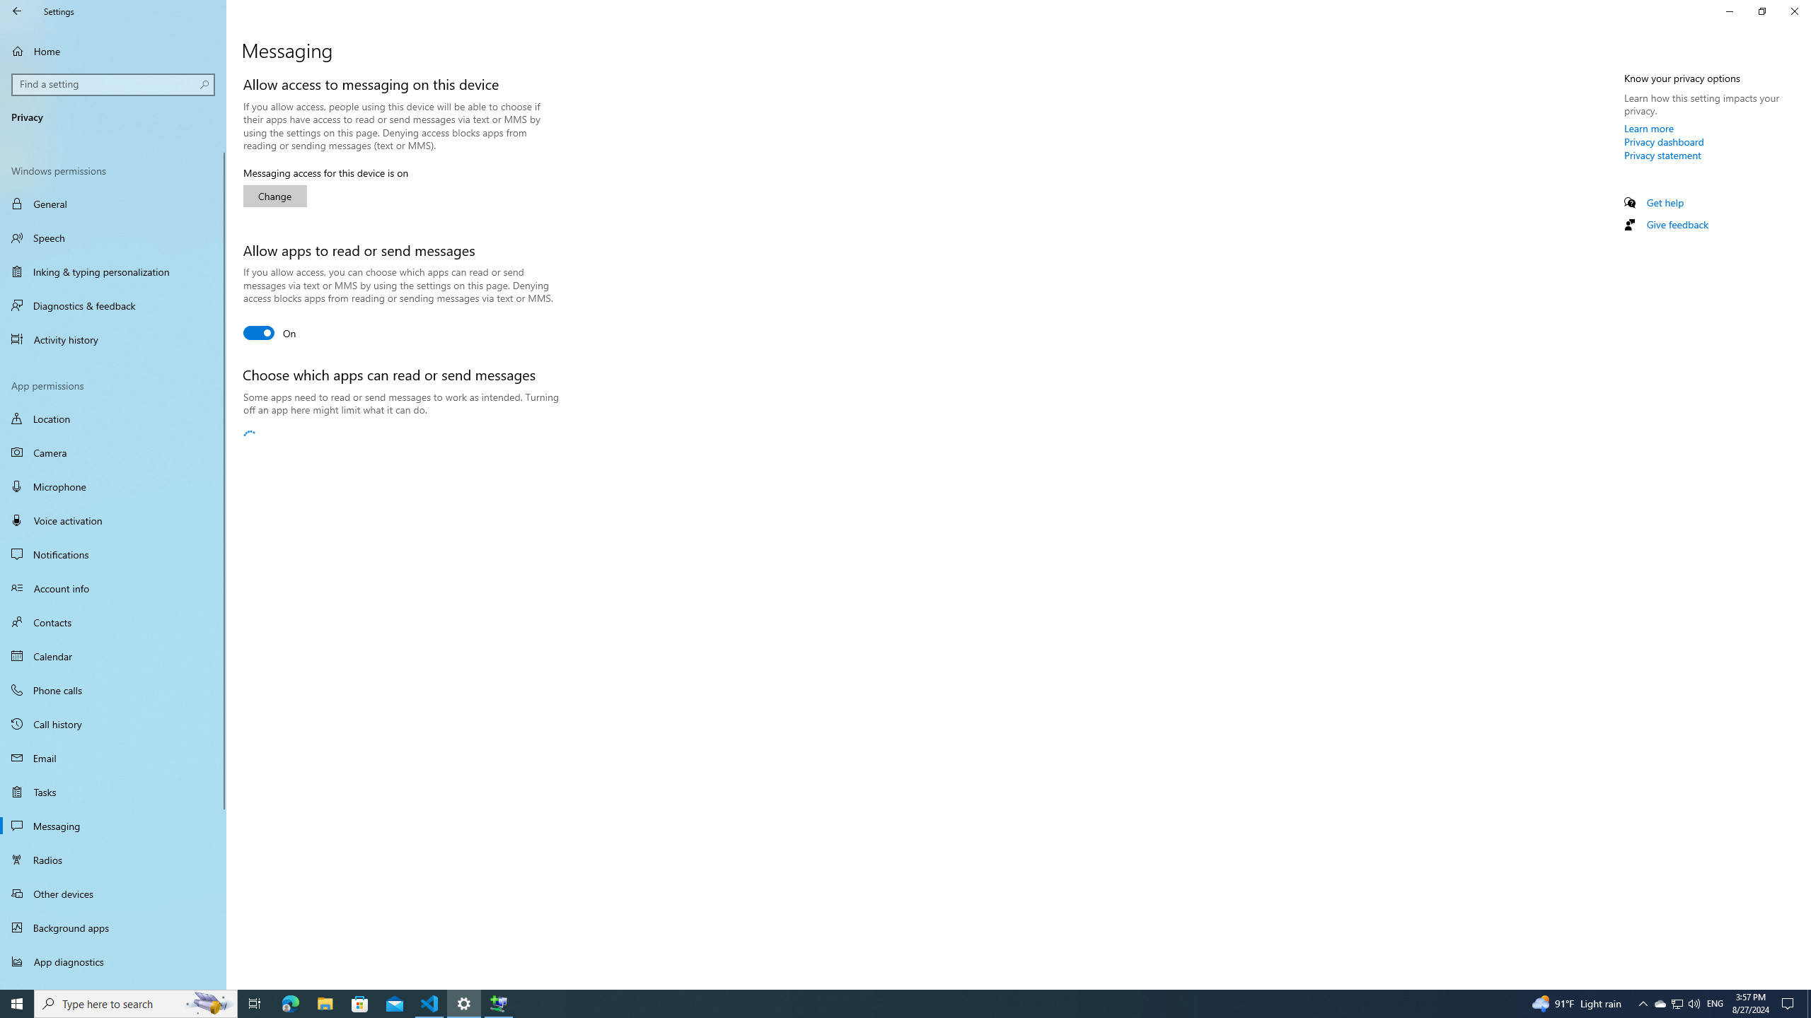 The width and height of the screenshot is (1811, 1018). Describe the element at coordinates (113, 983) in the screenshot. I see `Automatic file downloads` at that location.